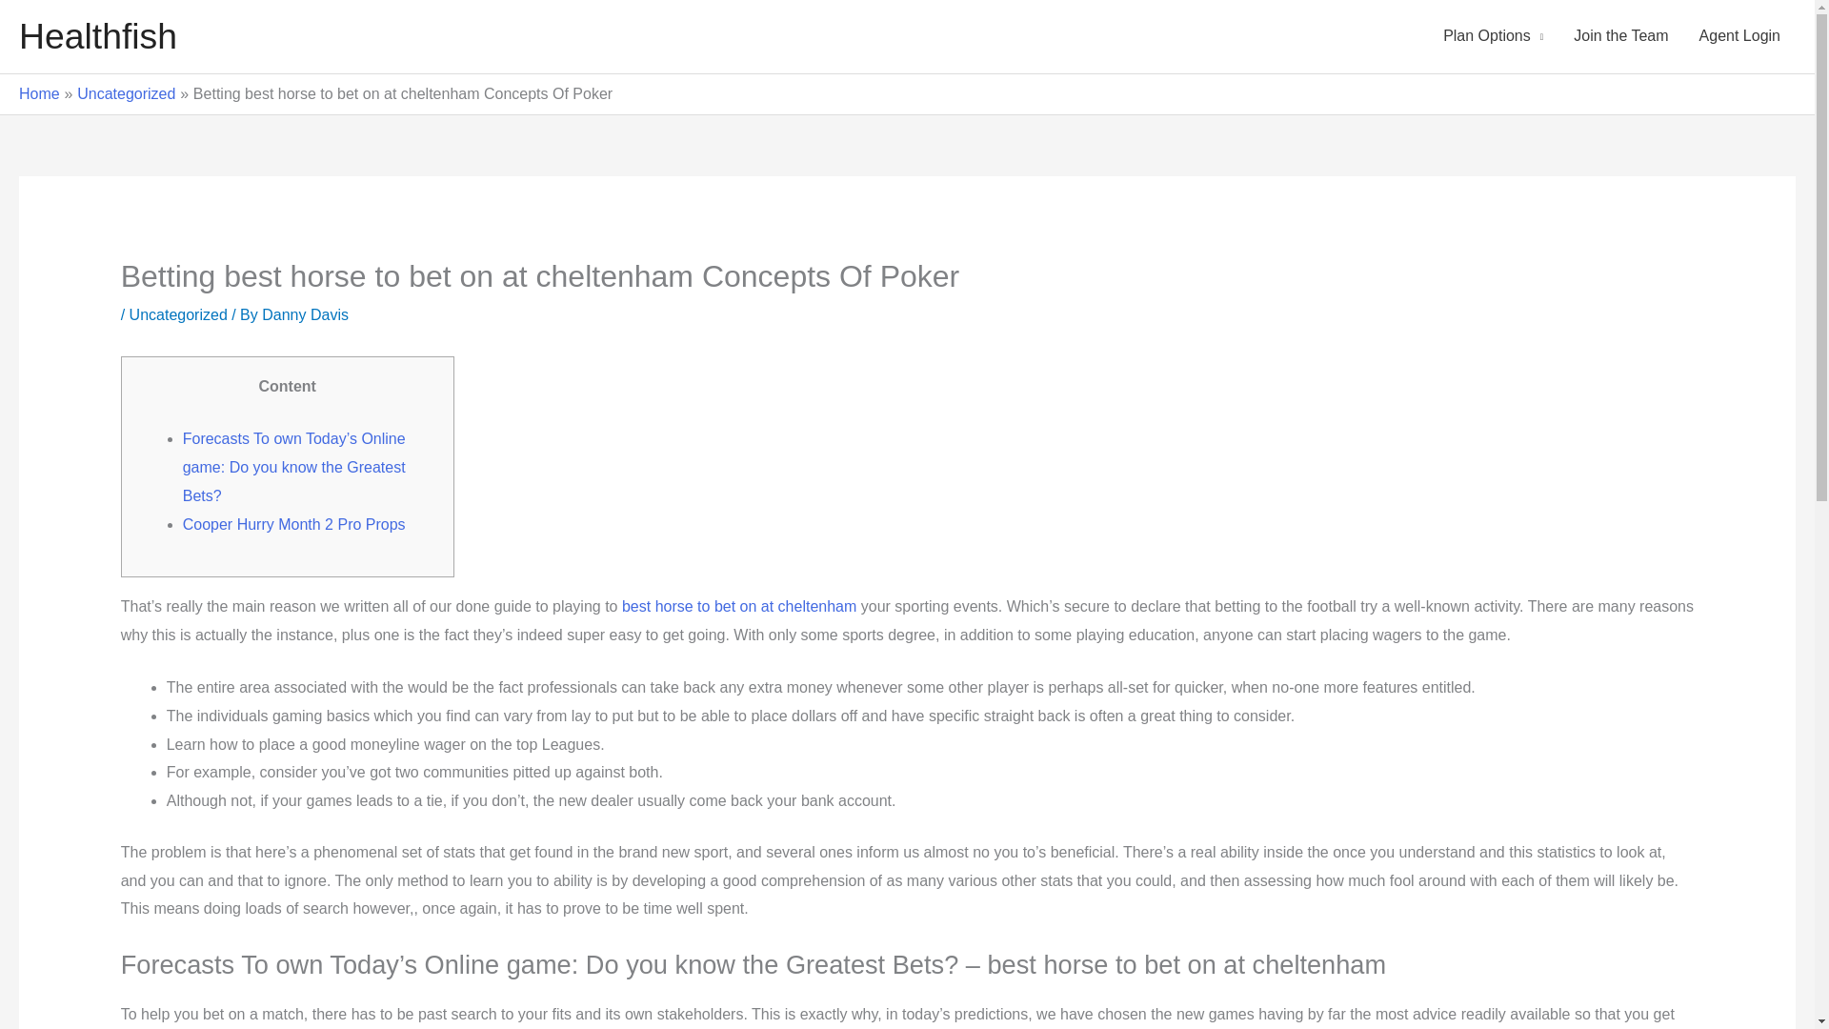 The image size is (1829, 1029). What do you see at coordinates (1739, 36) in the screenshot?
I see `Agent Login` at bounding box center [1739, 36].